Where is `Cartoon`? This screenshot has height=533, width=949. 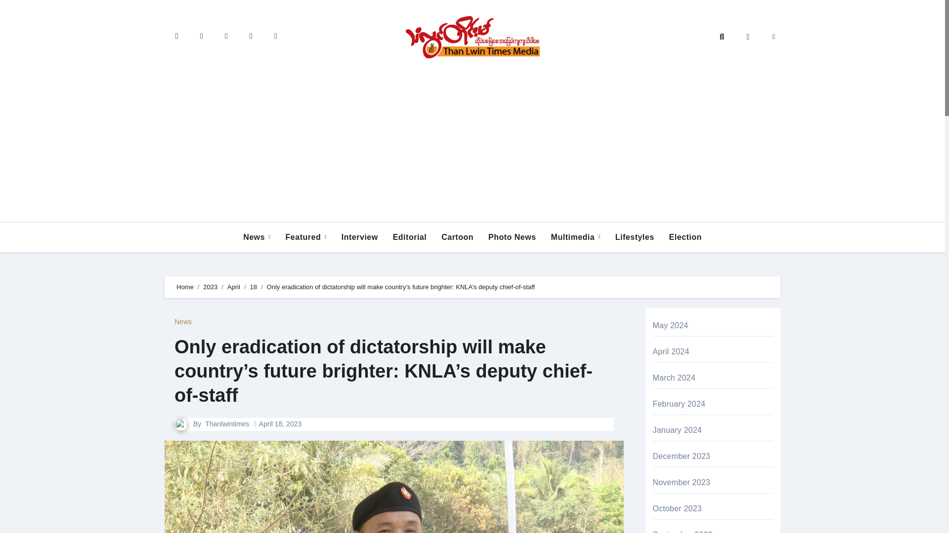 Cartoon is located at coordinates (457, 237).